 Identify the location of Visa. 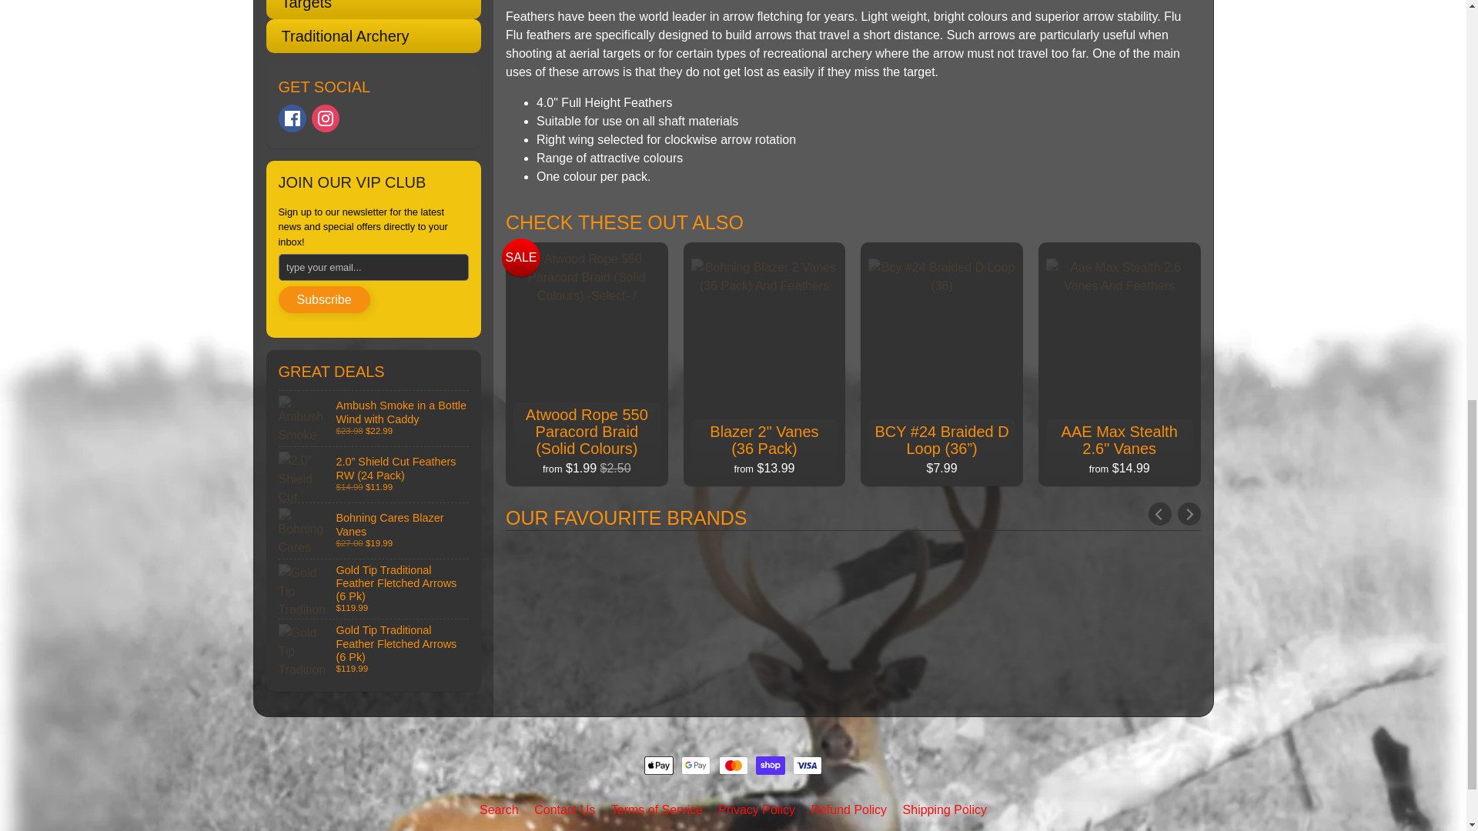
(807, 765).